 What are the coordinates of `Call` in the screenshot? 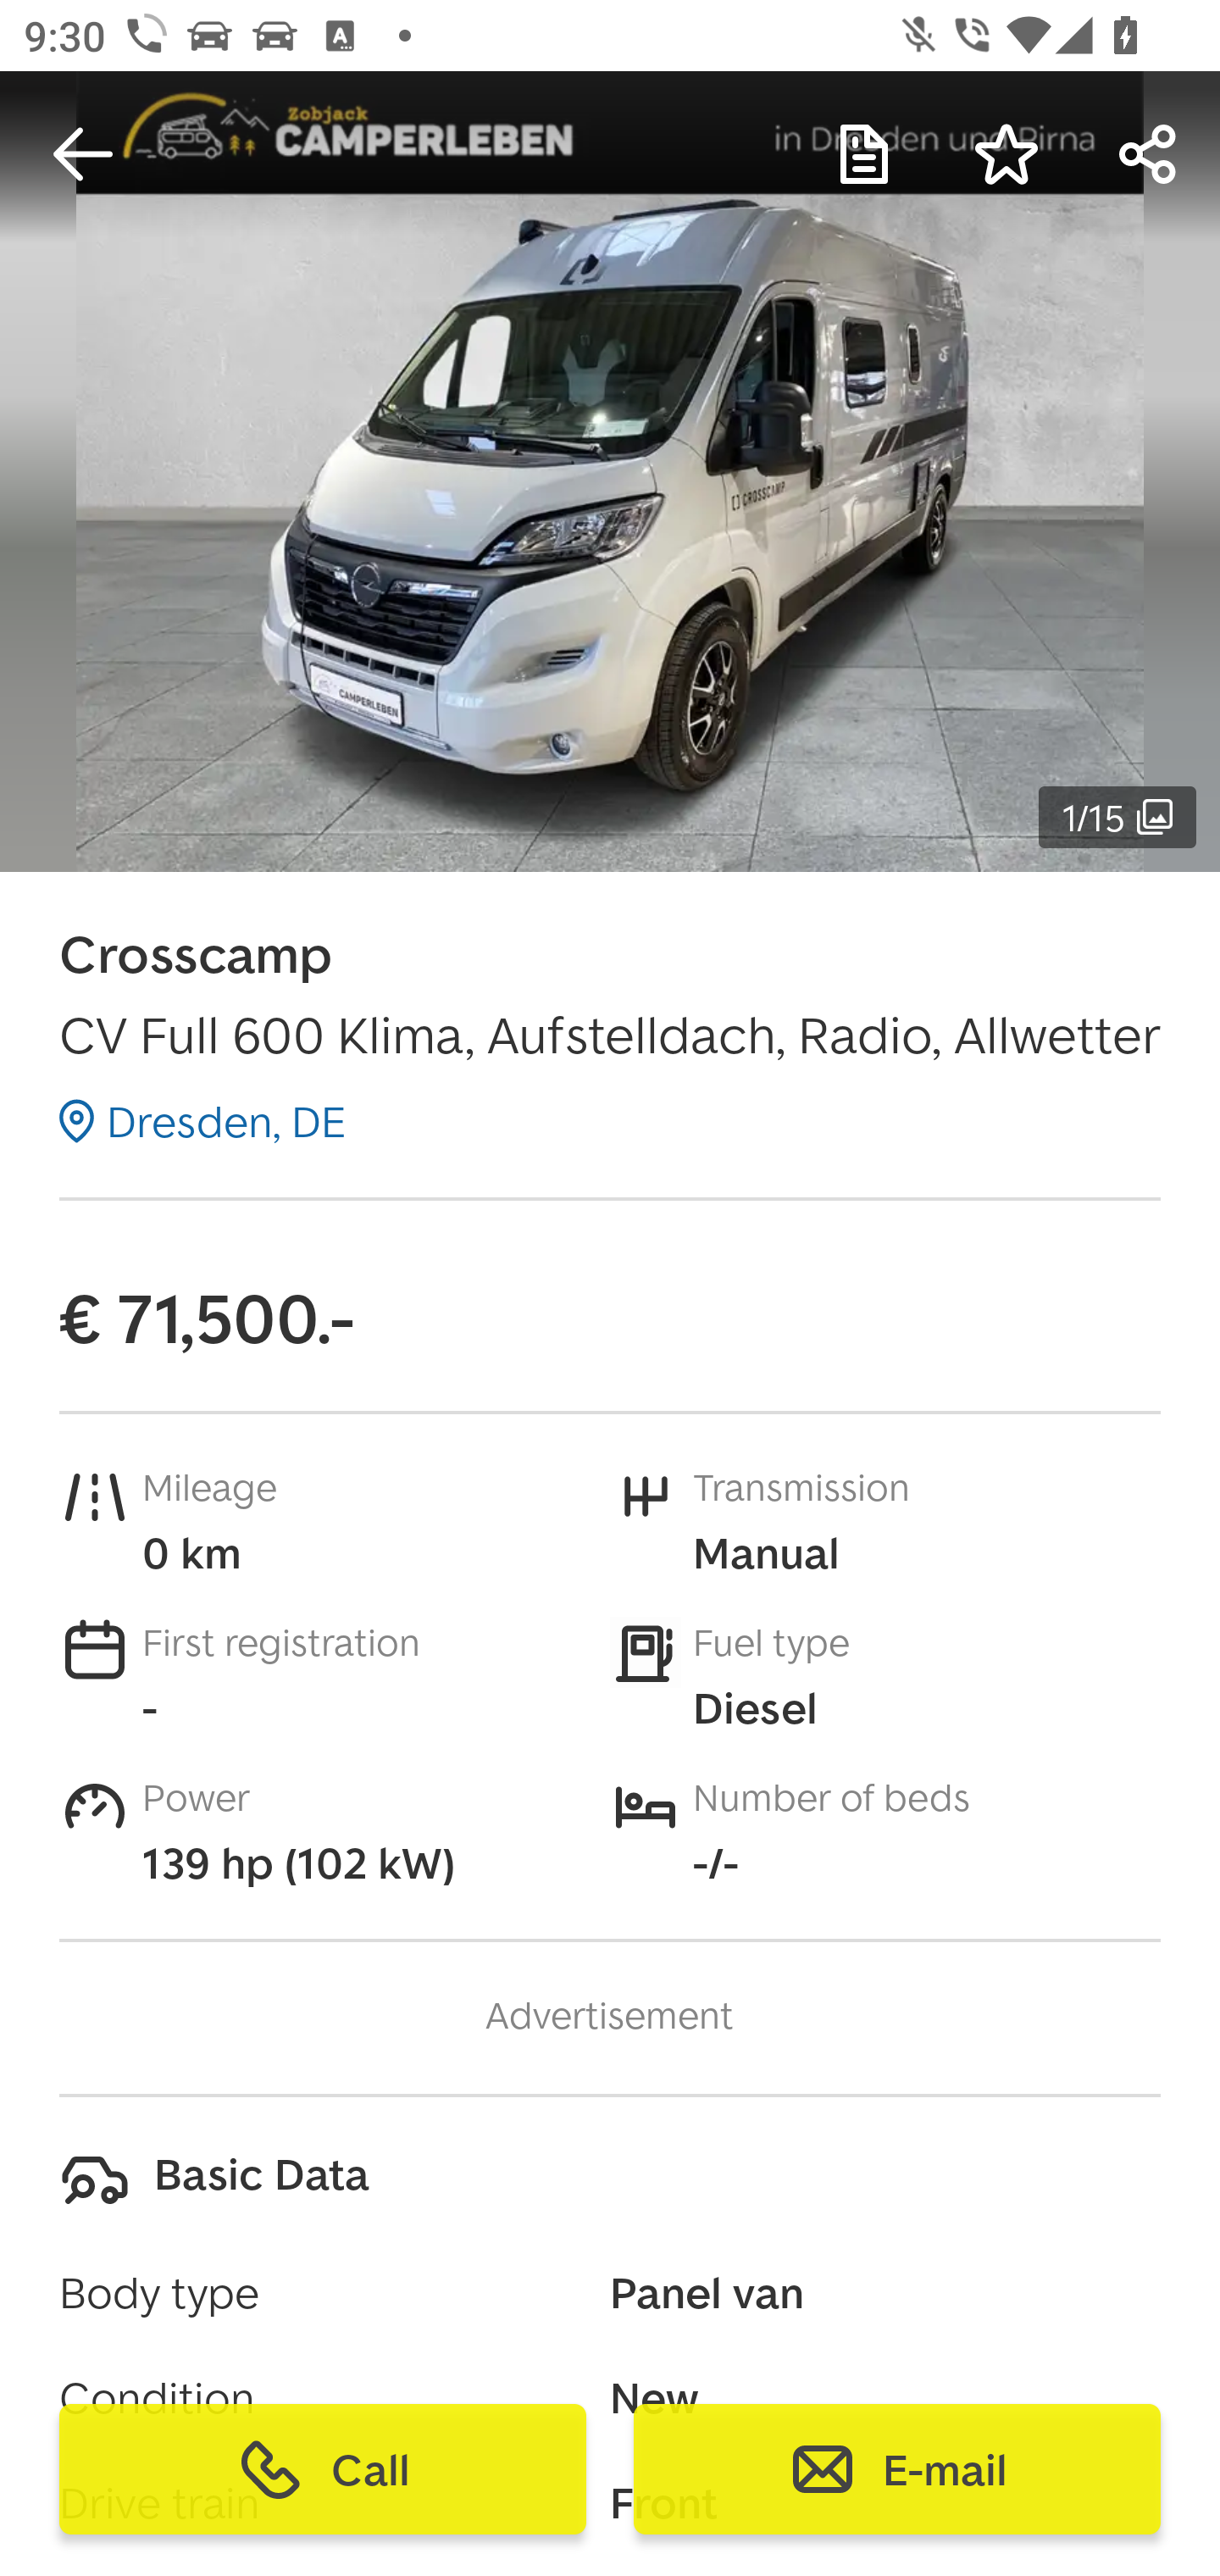 It's located at (323, 2469).